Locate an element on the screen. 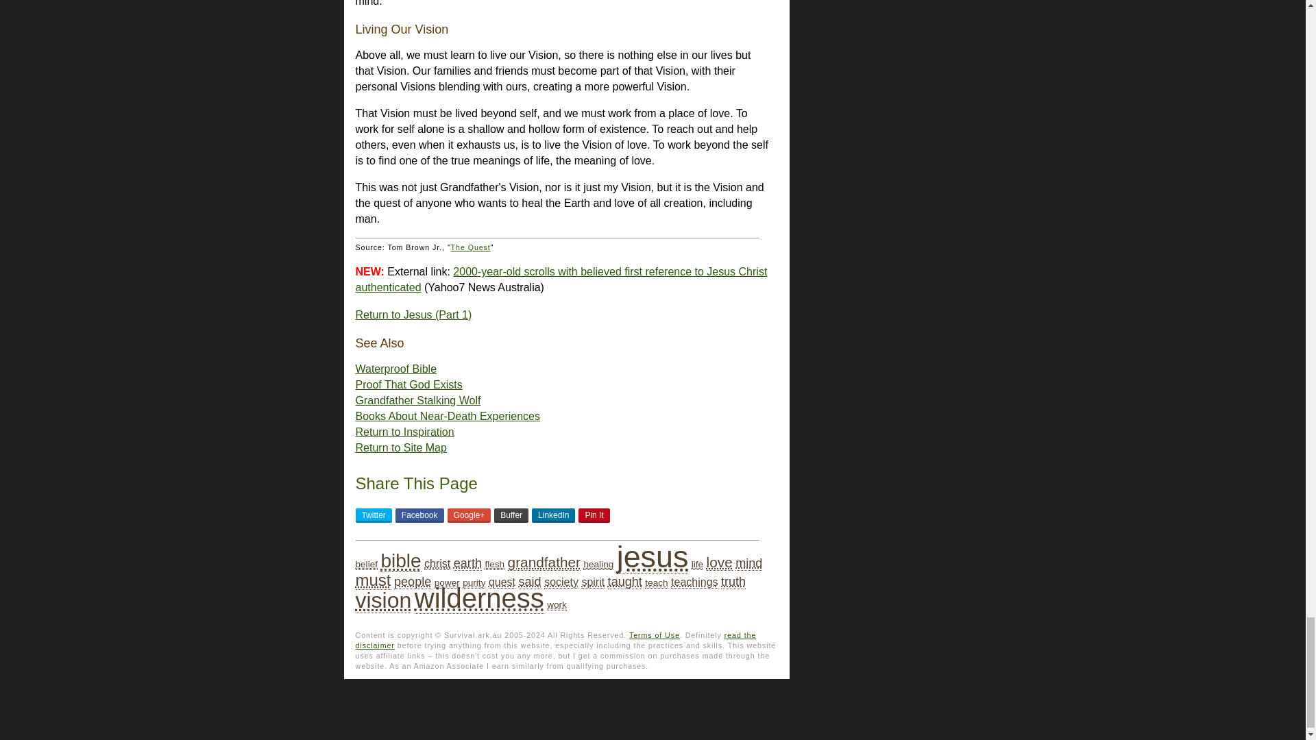 This screenshot has height=740, width=1316. Books About Near-Death Experiences is located at coordinates (447, 416).